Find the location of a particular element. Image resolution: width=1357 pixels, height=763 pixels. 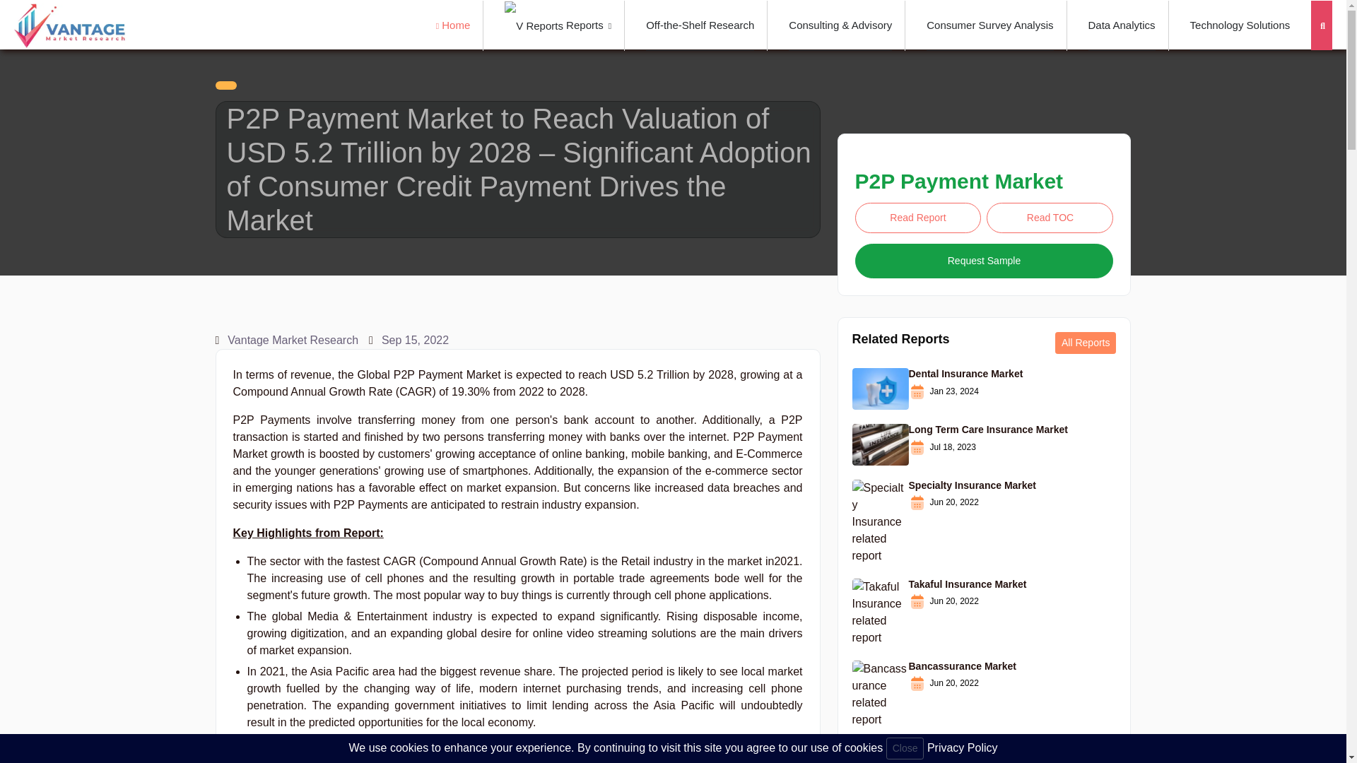

Consumer Survey Analysis is located at coordinates (989, 25).